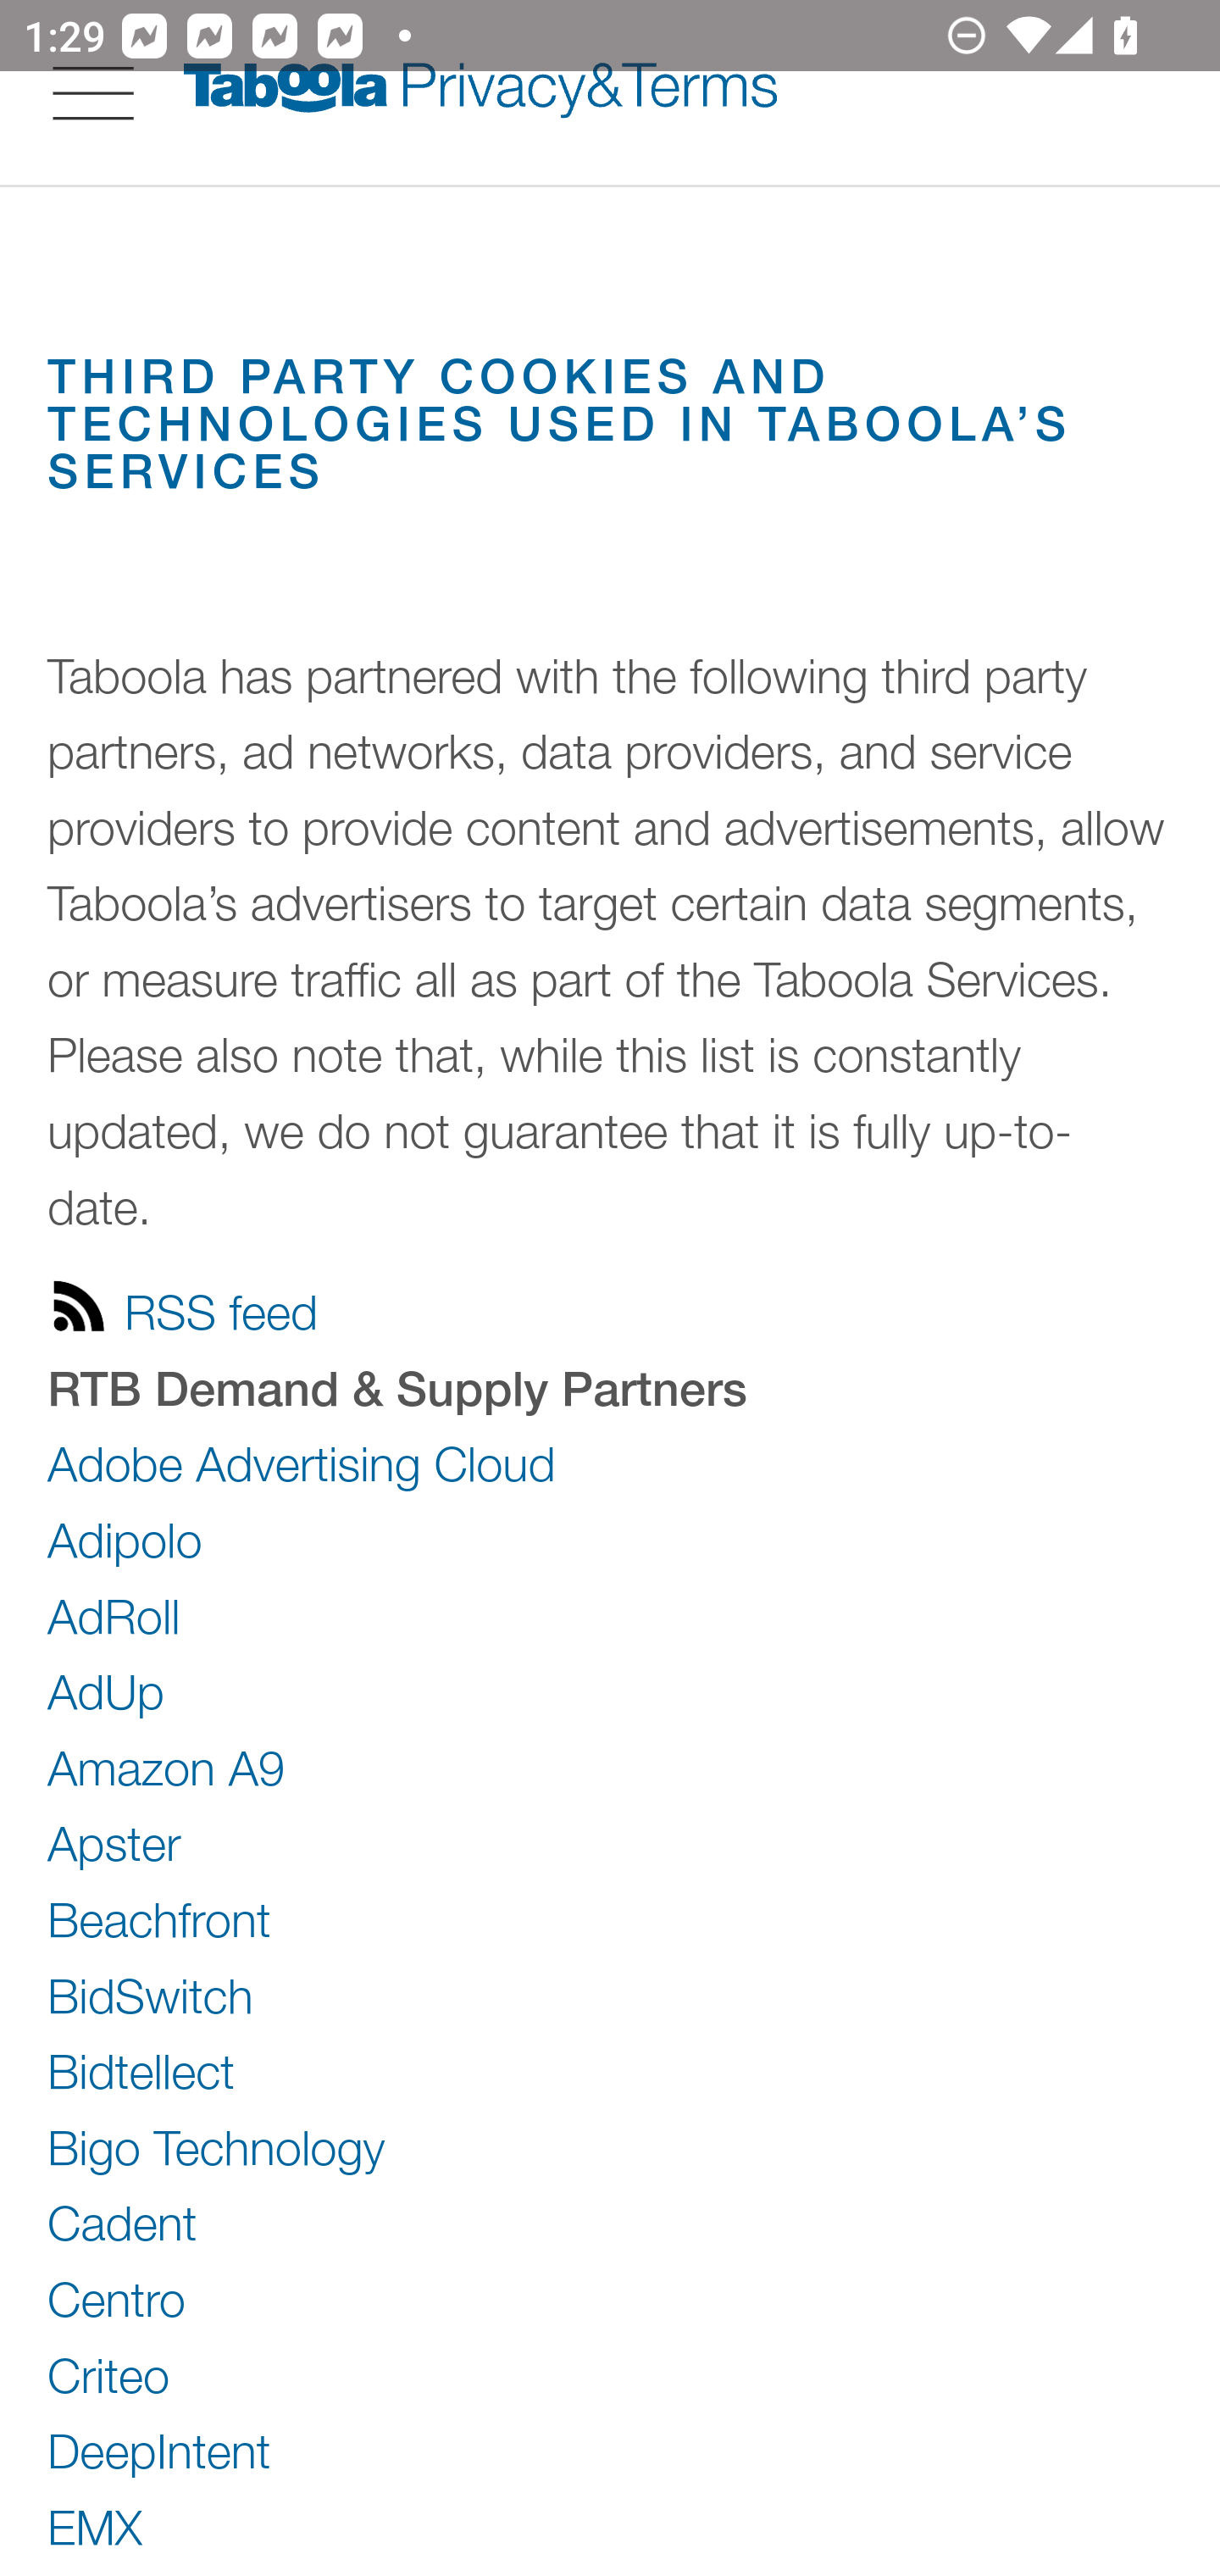 Image resolution: width=1220 pixels, height=2576 pixels. What do you see at coordinates (122, 2224) in the screenshot?
I see `Cadent` at bounding box center [122, 2224].